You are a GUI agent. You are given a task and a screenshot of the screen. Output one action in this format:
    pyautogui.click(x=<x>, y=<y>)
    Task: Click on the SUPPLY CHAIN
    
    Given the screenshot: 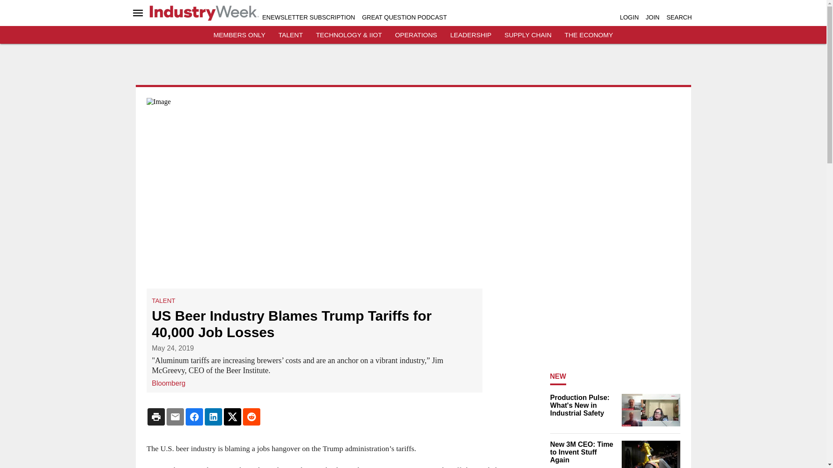 What is the action you would take?
    pyautogui.click(x=528, y=35)
    